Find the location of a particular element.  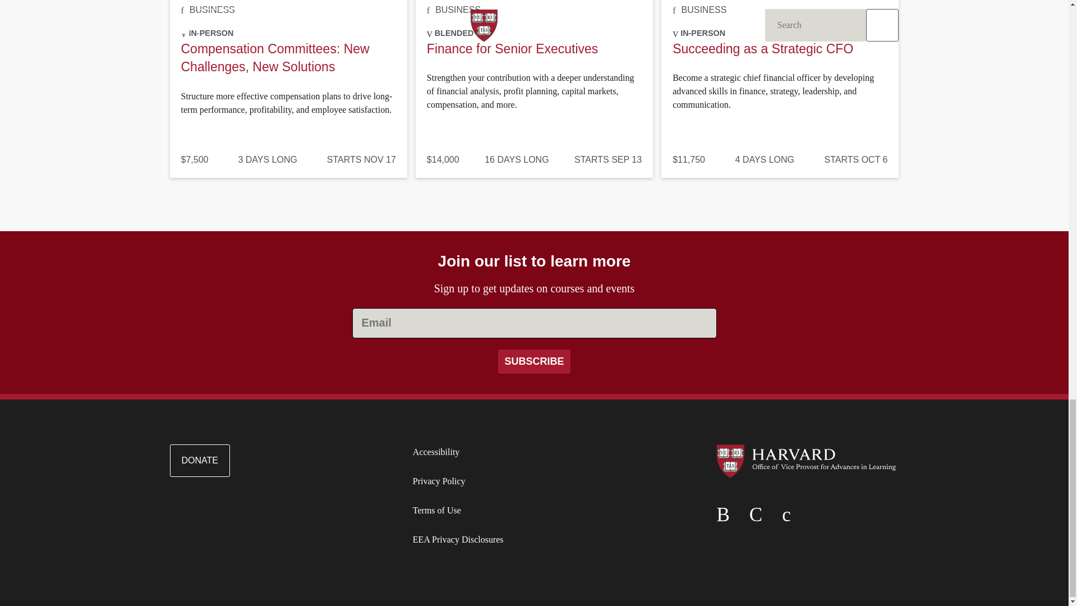

BUSINESS is located at coordinates (458, 9).